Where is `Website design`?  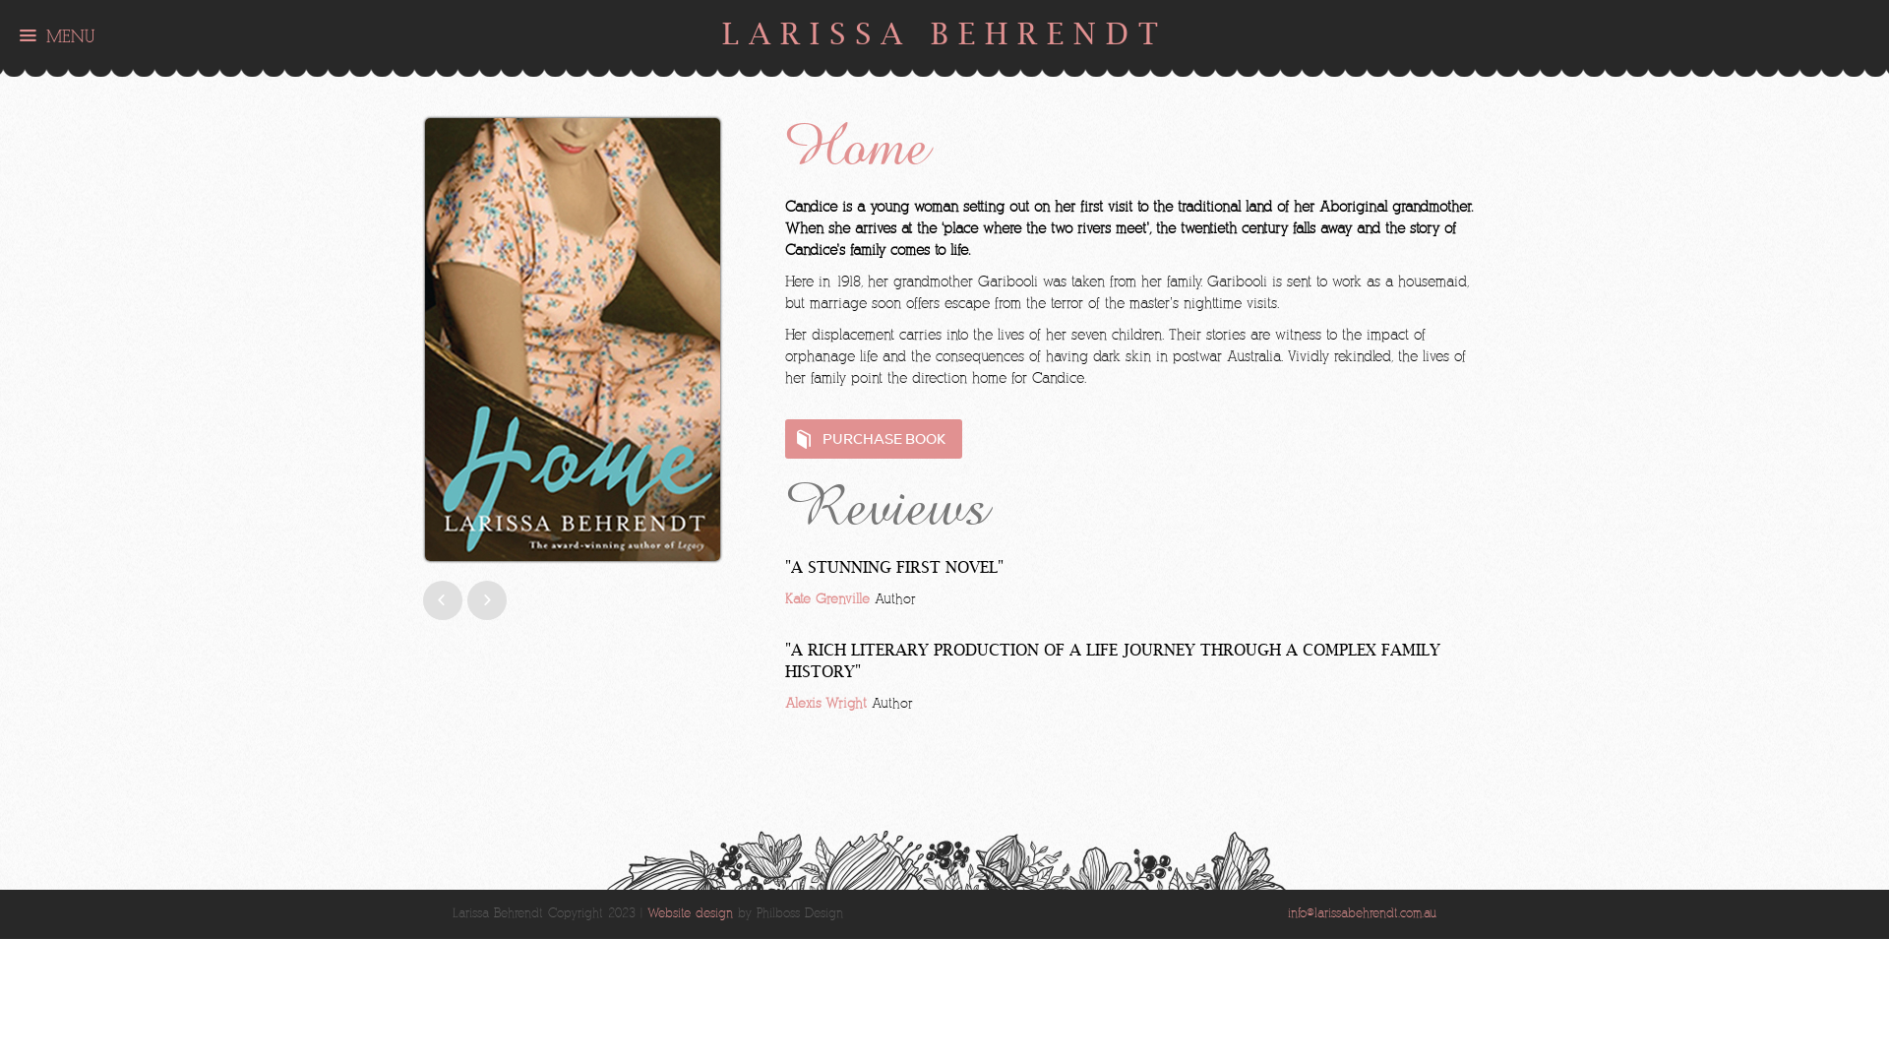 Website design is located at coordinates (691, 913).